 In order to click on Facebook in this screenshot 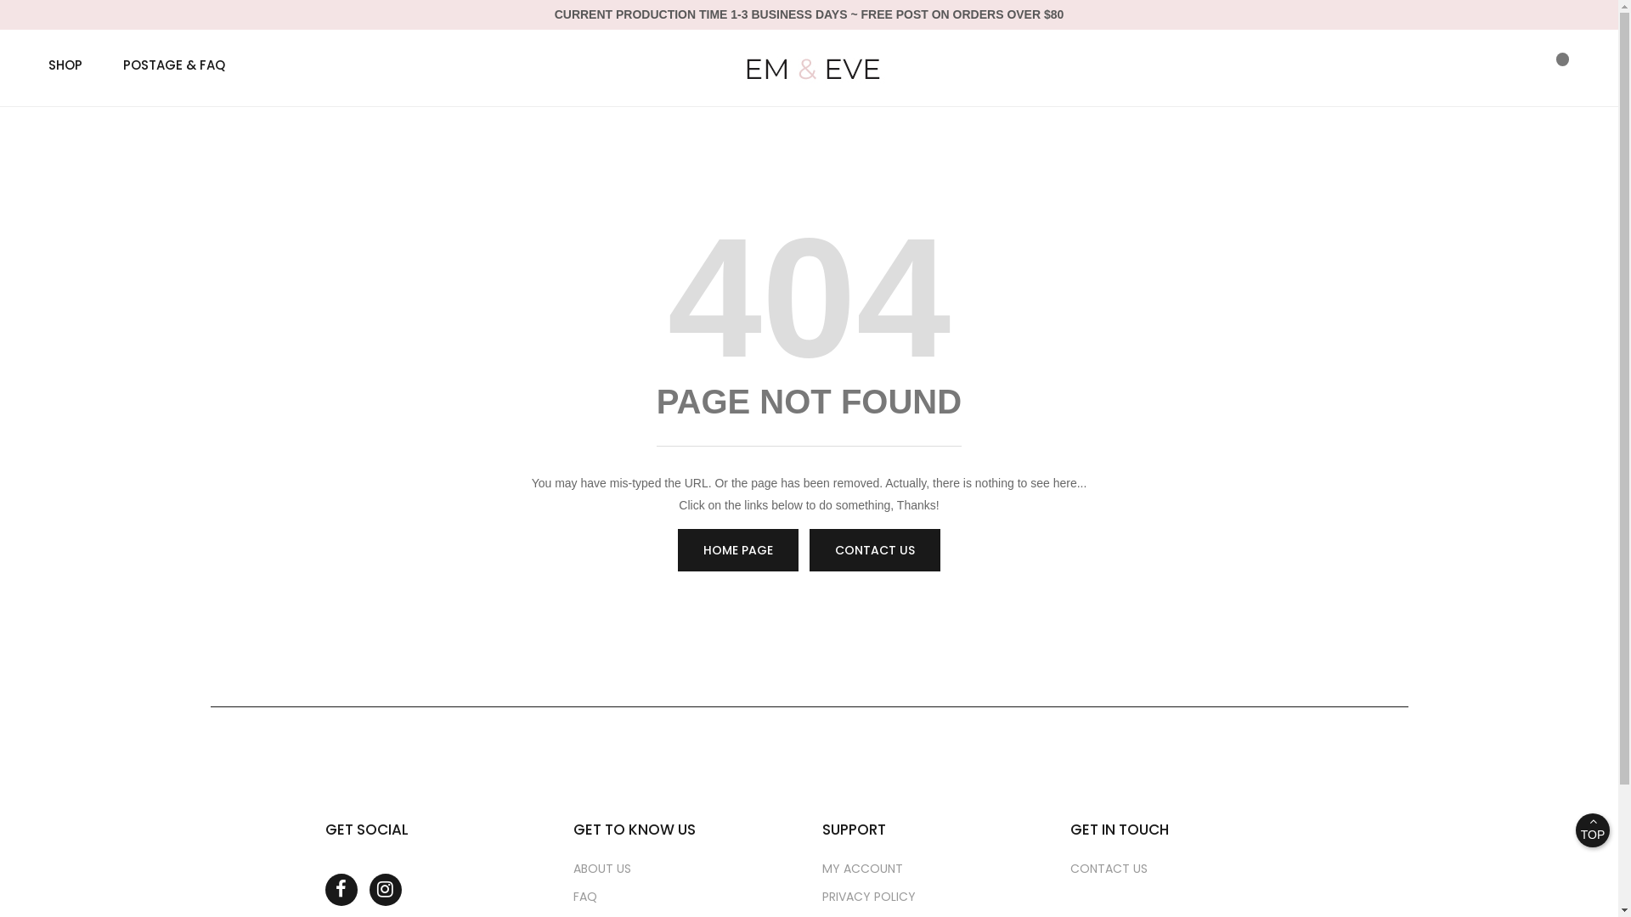, I will do `click(341, 890)`.